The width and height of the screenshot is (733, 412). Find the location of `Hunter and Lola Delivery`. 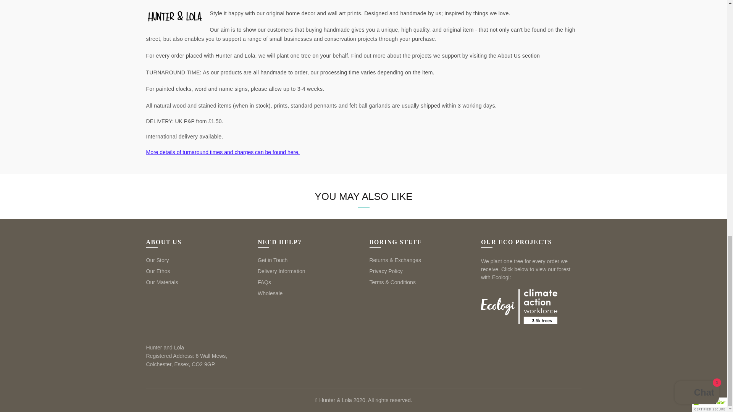

Hunter and Lola Delivery is located at coordinates (222, 152).